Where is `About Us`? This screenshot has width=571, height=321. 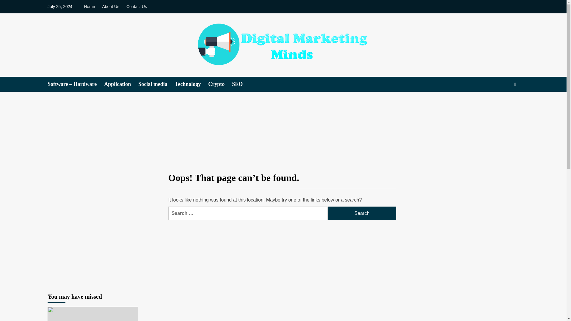
About Us is located at coordinates (110, 7).